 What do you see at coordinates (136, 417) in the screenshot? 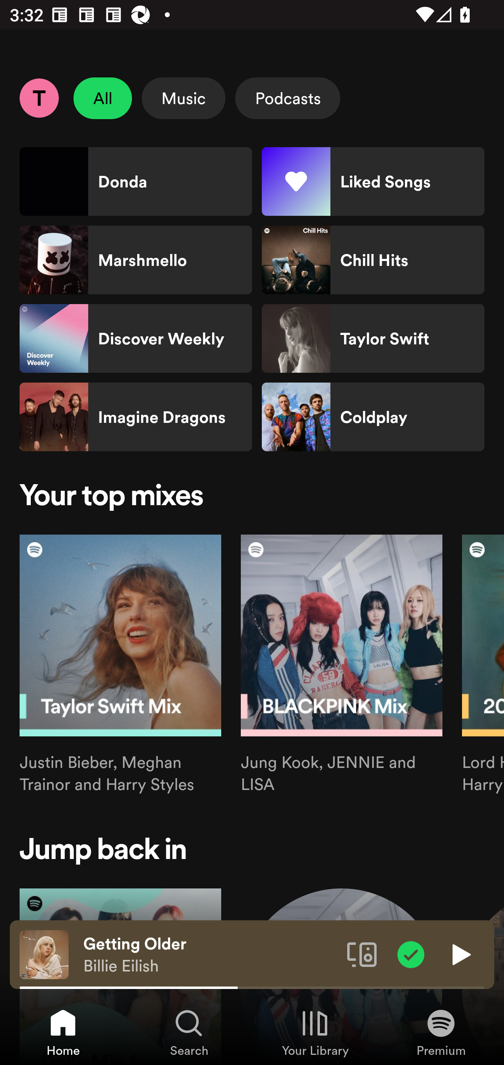
I see `Imagine Dragons Shortcut Imagine Dragons` at bounding box center [136, 417].